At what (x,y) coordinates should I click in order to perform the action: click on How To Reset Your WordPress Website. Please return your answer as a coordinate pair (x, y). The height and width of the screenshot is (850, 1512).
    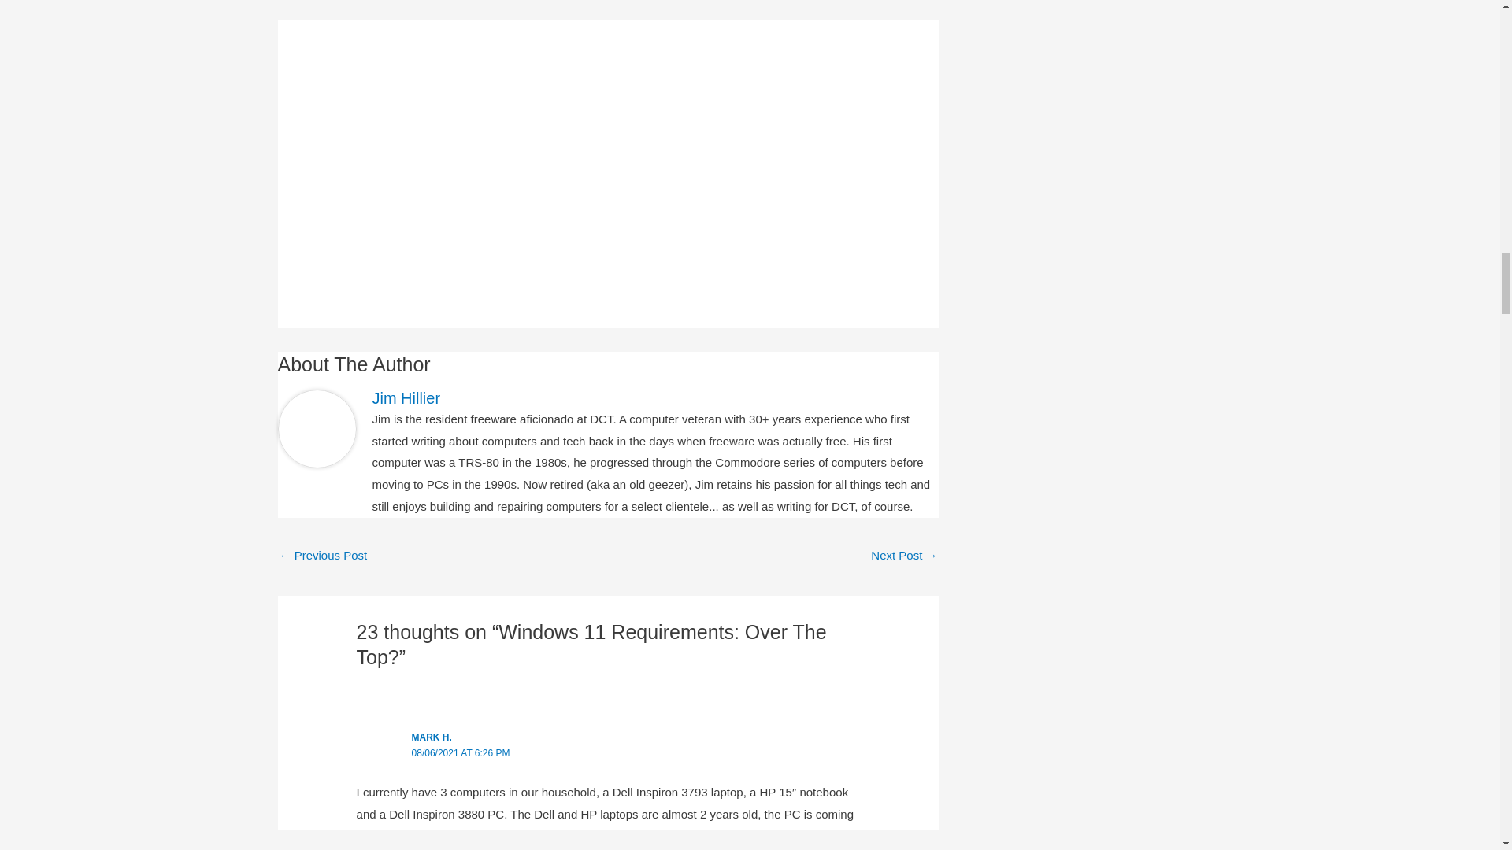
    Looking at the image, I should click on (323, 556).